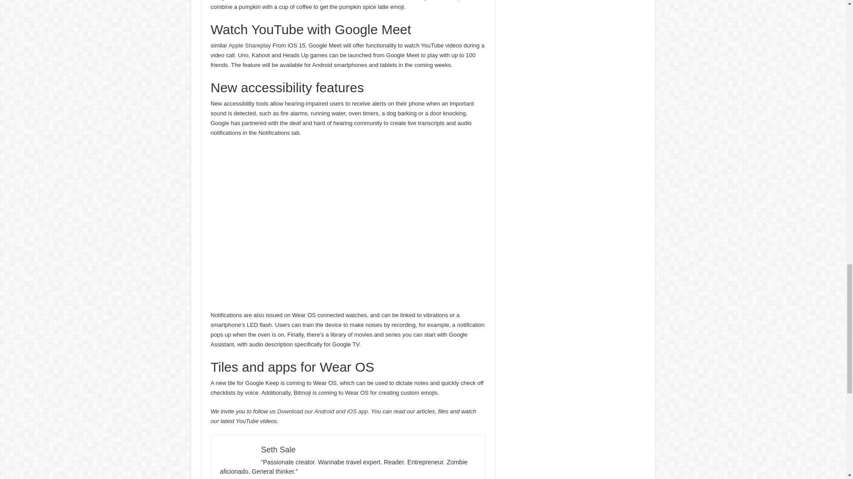 The width and height of the screenshot is (853, 479). What do you see at coordinates (278, 450) in the screenshot?
I see `Seth Sale` at bounding box center [278, 450].